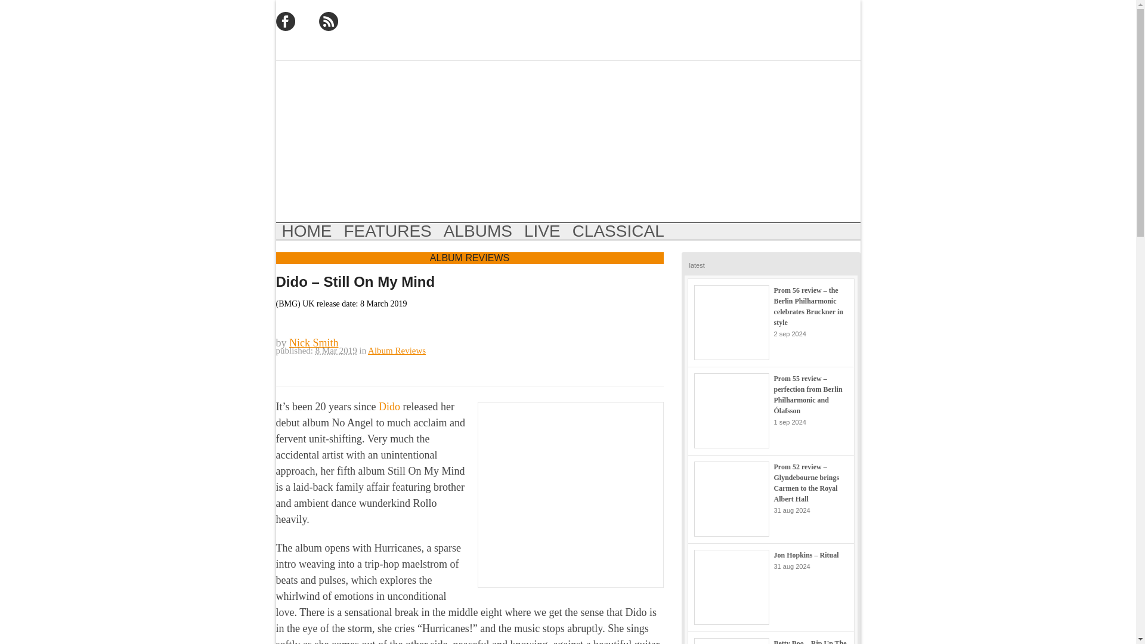 Image resolution: width=1145 pixels, height=644 pixels. Describe the element at coordinates (478, 231) in the screenshot. I see `ALBUMS` at that location.